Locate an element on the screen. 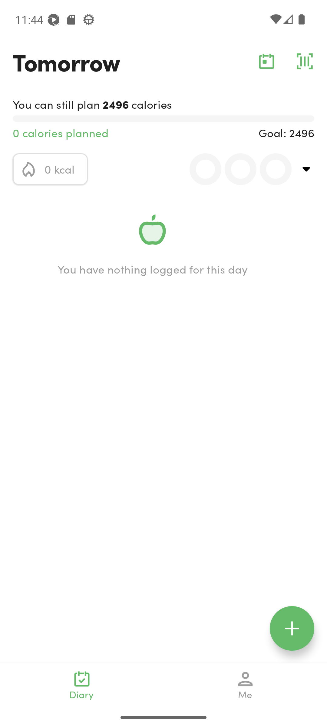 The width and height of the screenshot is (327, 727). top_right_action is located at coordinates (306, 169).